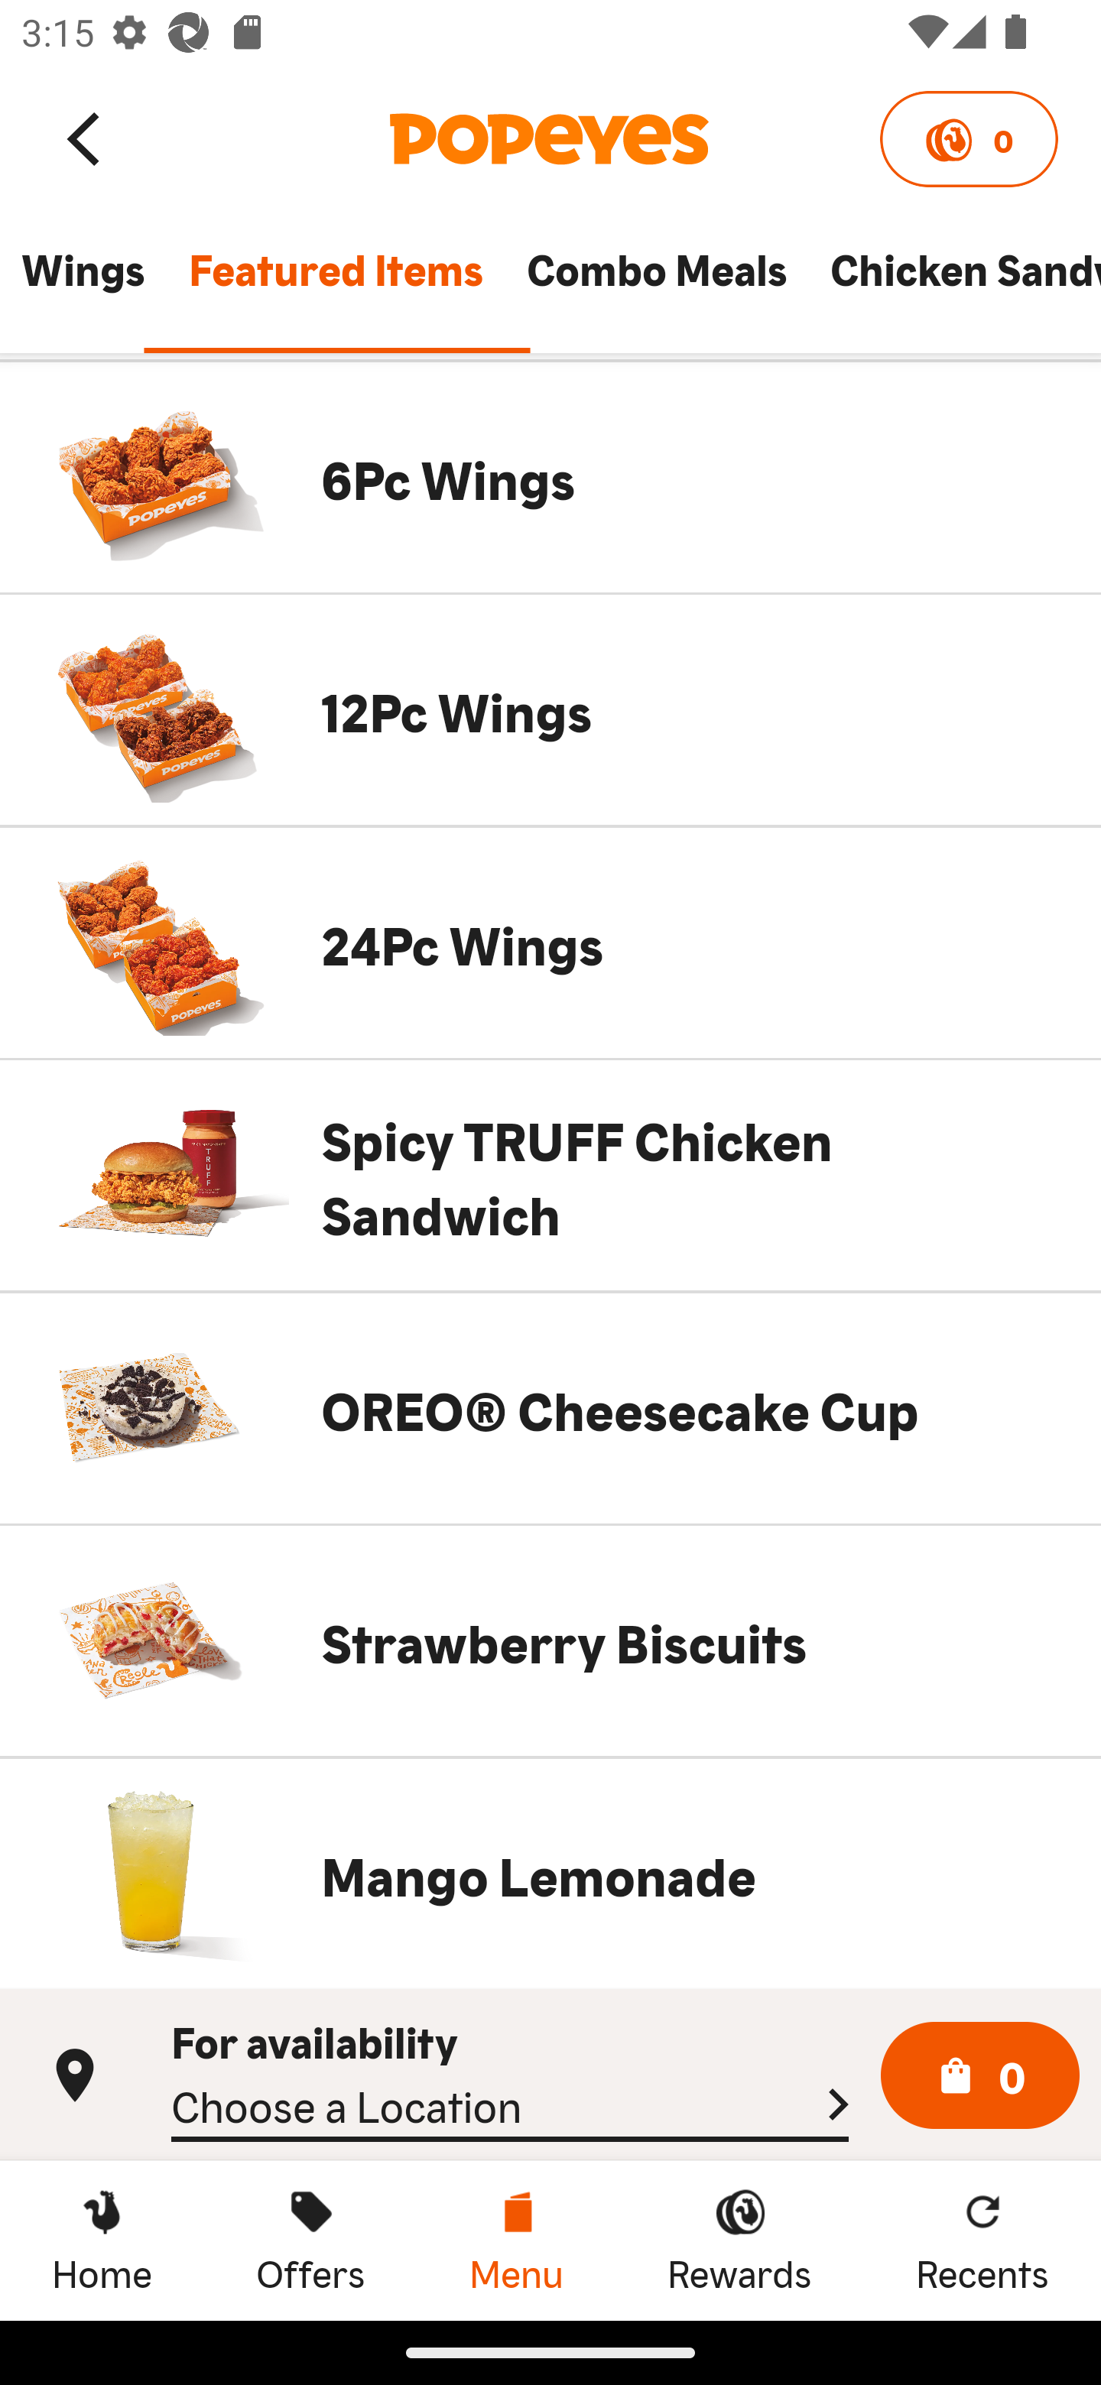 This screenshot has width=1101, height=2385. I want to click on 0 Cart total  0, so click(980, 2076).